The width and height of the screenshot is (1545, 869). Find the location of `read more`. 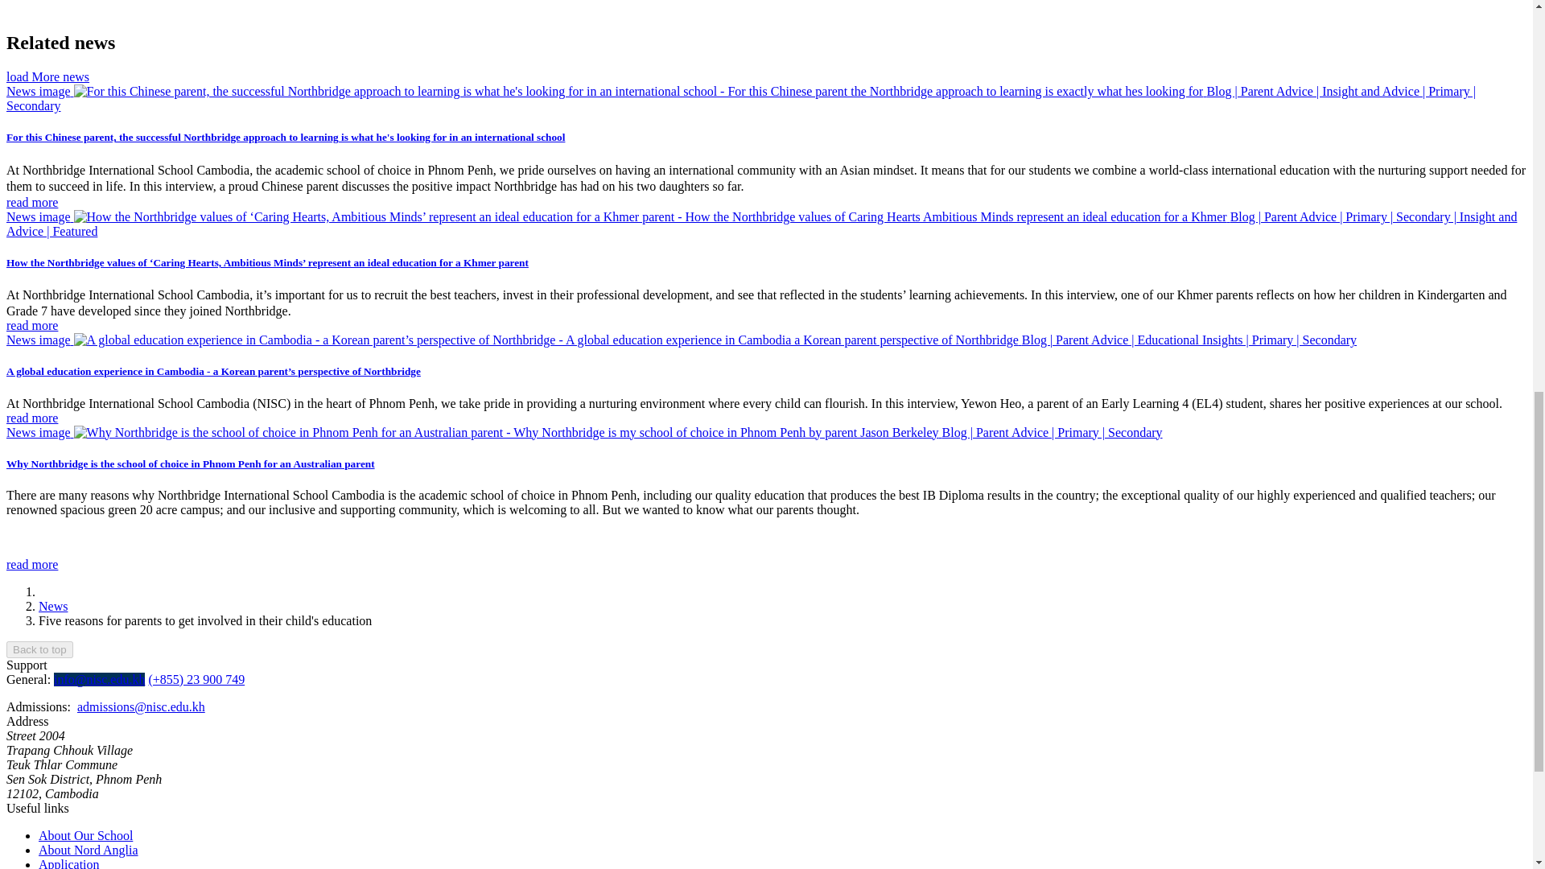

read more is located at coordinates (32, 564).